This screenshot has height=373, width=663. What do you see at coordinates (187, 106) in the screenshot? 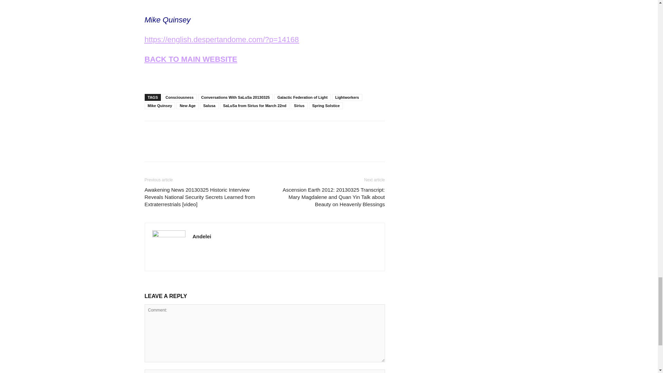
I see `New Age` at bounding box center [187, 106].